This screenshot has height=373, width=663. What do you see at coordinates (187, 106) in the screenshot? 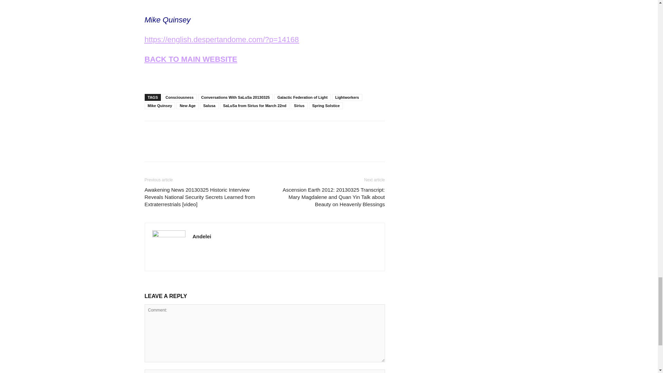
I see `New Age` at bounding box center [187, 106].